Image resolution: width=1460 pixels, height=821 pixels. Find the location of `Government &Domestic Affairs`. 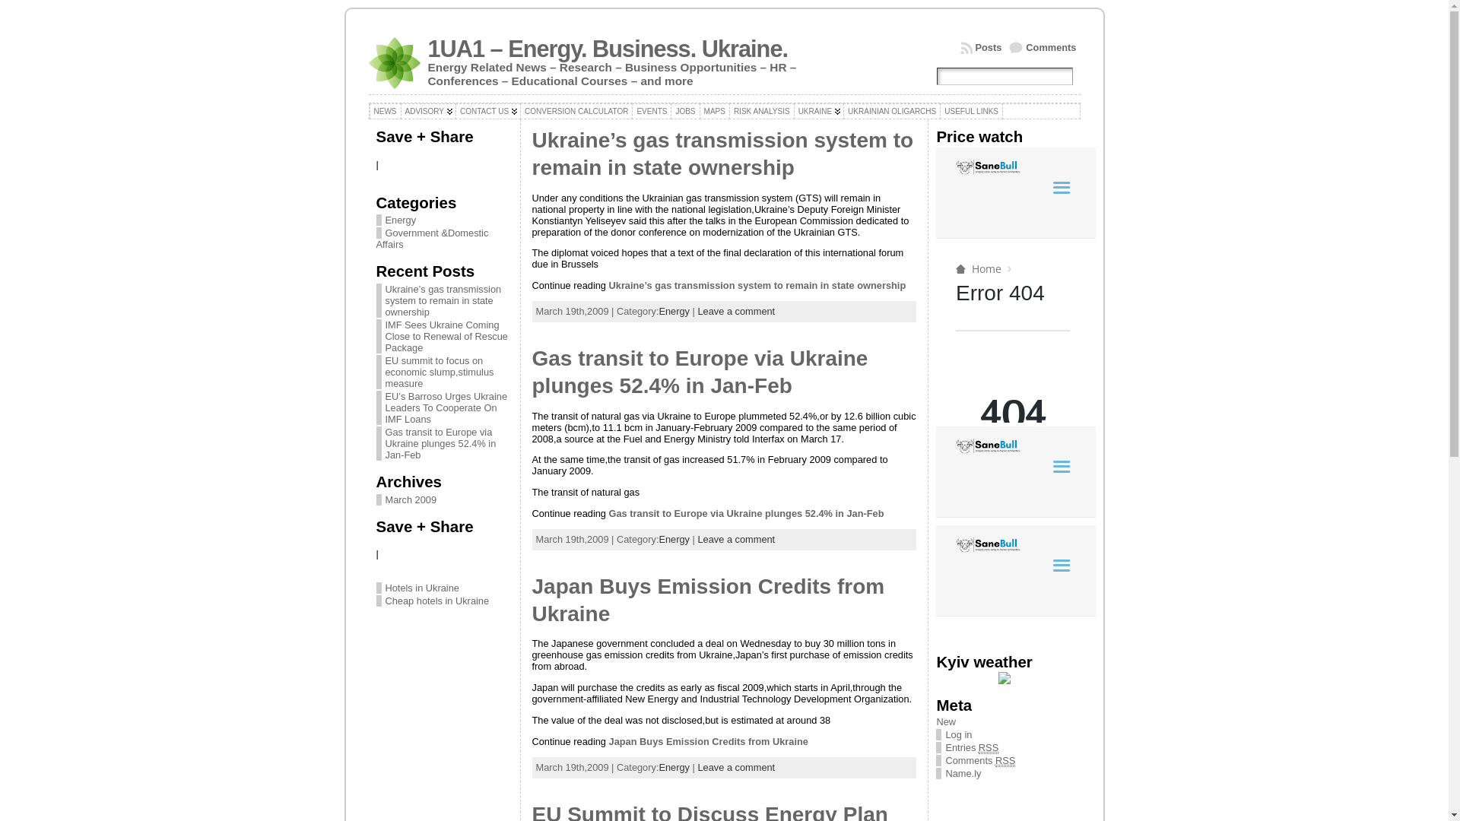

Government &Domestic Affairs is located at coordinates (432, 239).